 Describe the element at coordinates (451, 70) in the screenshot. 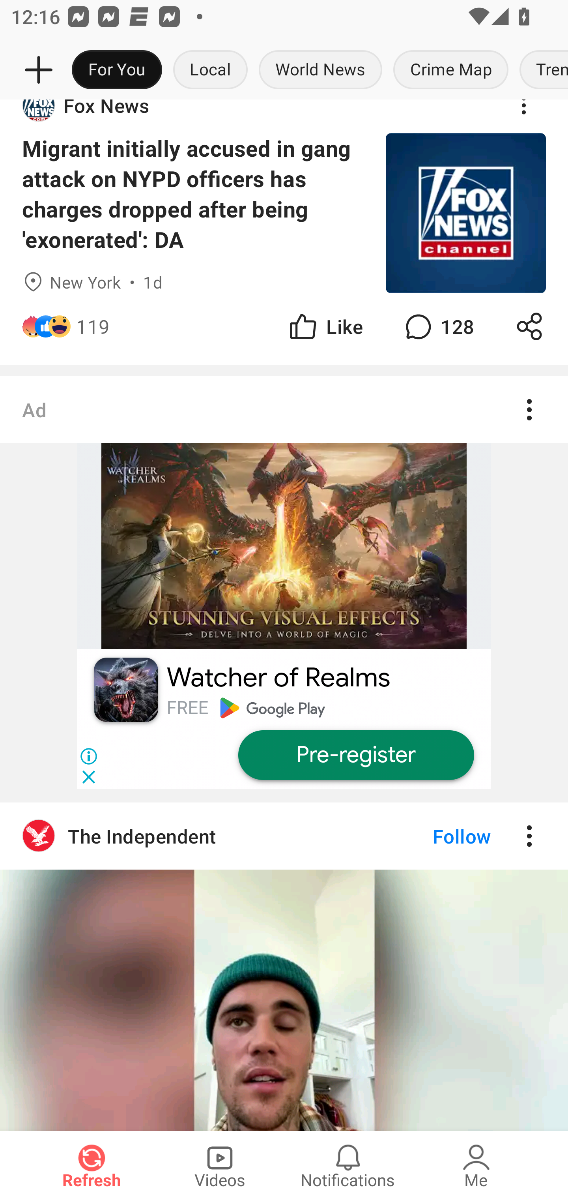

I see `Crime Map` at that location.